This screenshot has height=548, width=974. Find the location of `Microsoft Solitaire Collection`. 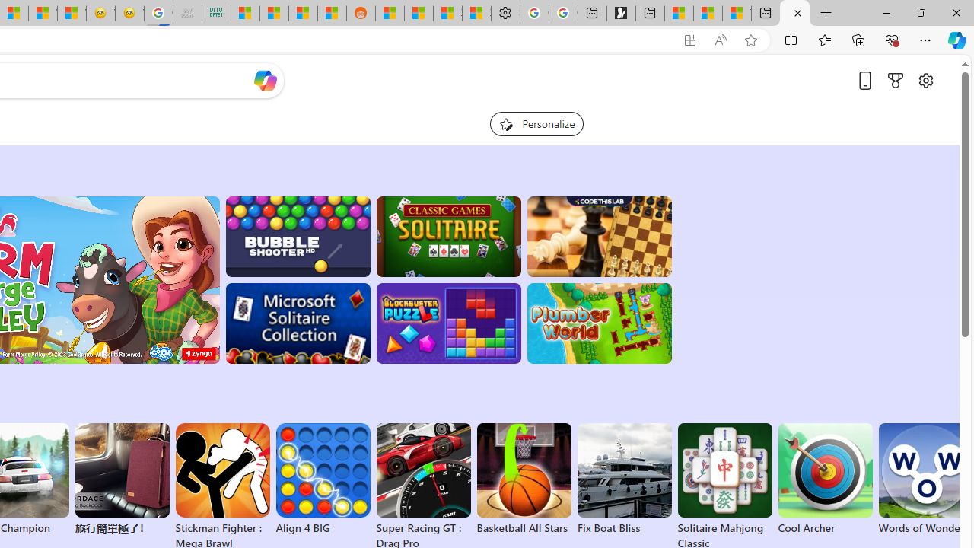

Microsoft Solitaire Collection is located at coordinates (297, 323).